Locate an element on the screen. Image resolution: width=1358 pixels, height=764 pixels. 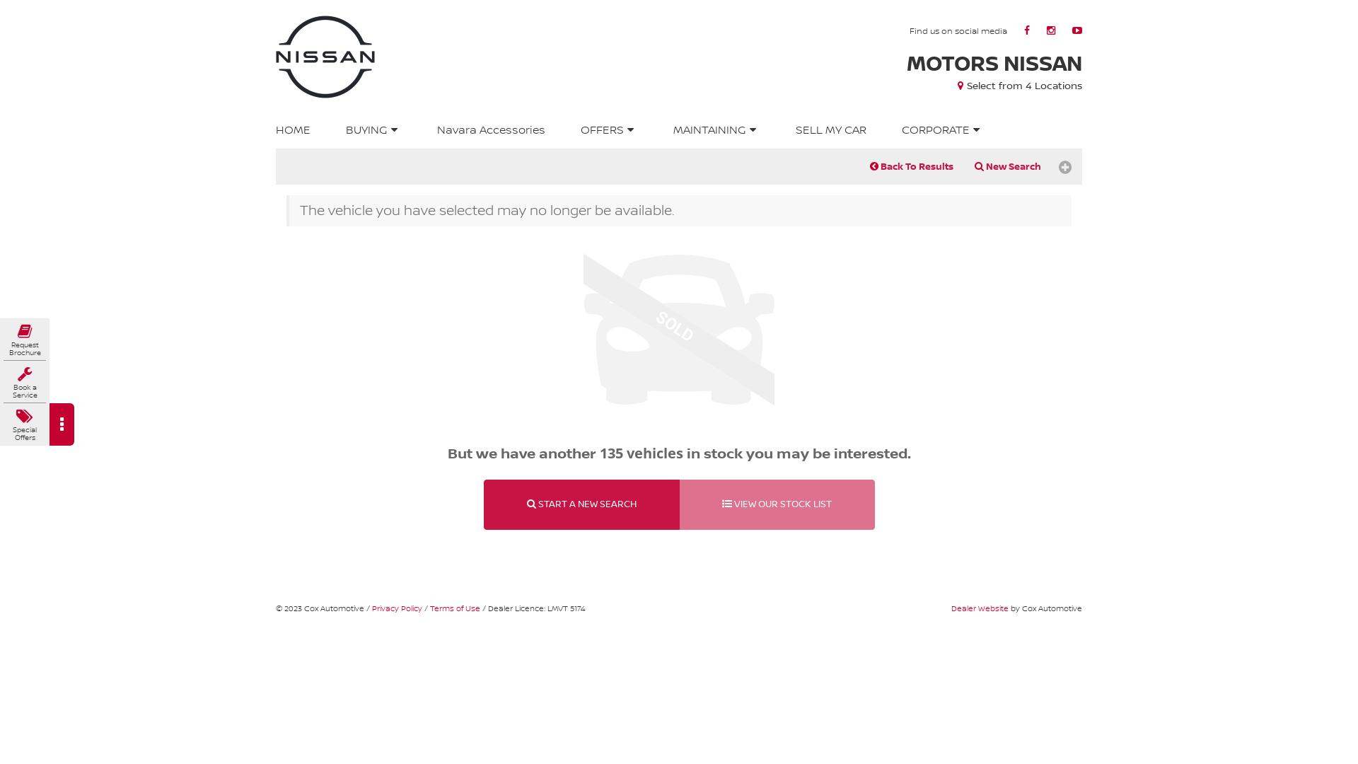
Select from 4 Locations is located at coordinates (1018, 86).